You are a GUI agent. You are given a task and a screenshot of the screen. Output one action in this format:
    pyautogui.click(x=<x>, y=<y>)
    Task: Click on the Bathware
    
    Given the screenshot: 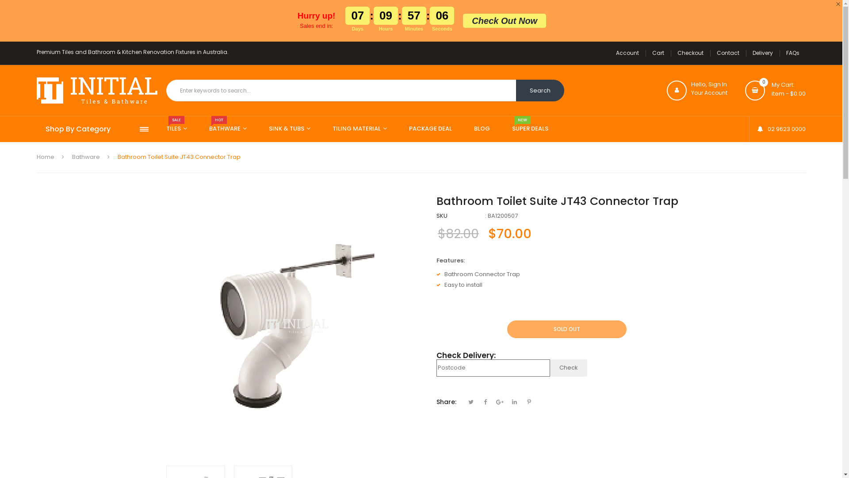 What is the action you would take?
    pyautogui.click(x=86, y=157)
    